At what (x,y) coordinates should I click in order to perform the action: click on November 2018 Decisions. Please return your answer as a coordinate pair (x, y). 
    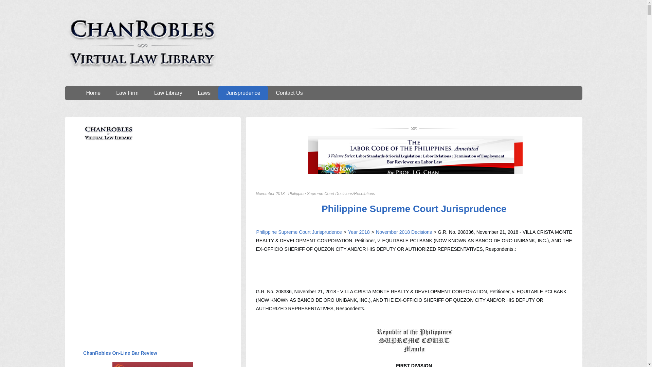
    Looking at the image, I should click on (403, 232).